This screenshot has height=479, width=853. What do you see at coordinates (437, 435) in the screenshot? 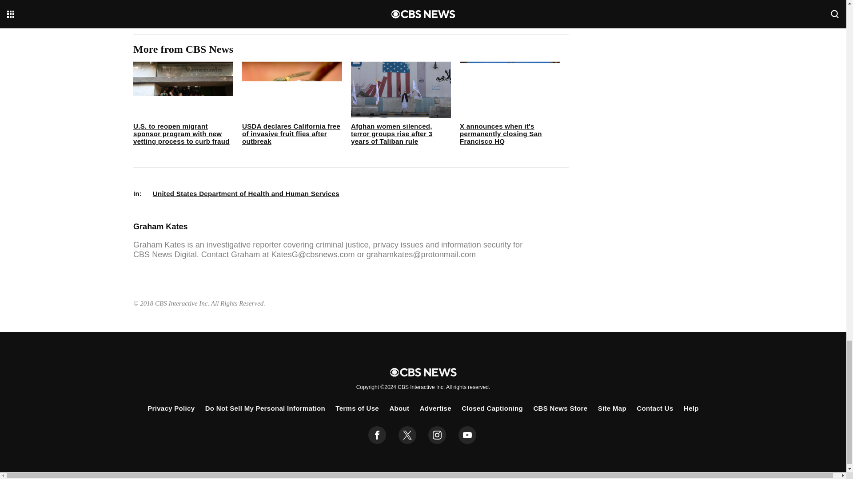
I see `instagram` at bounding box center [437, 435].